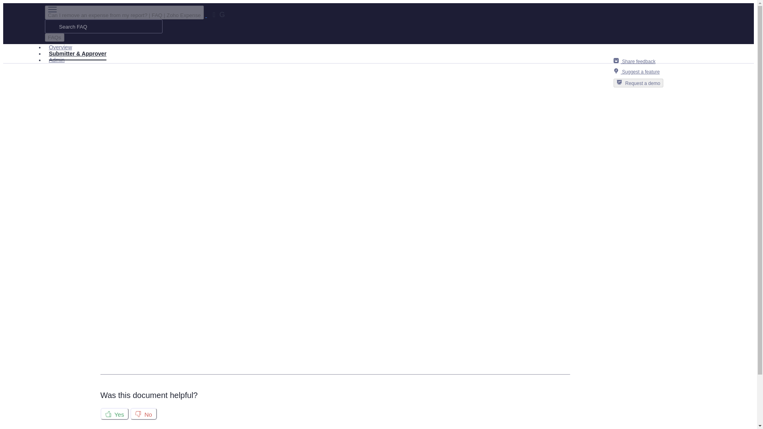  What do you see at coordinates (638, 61) in the screenshot?
I see `Share feedback` at bounding box center [638, 61].